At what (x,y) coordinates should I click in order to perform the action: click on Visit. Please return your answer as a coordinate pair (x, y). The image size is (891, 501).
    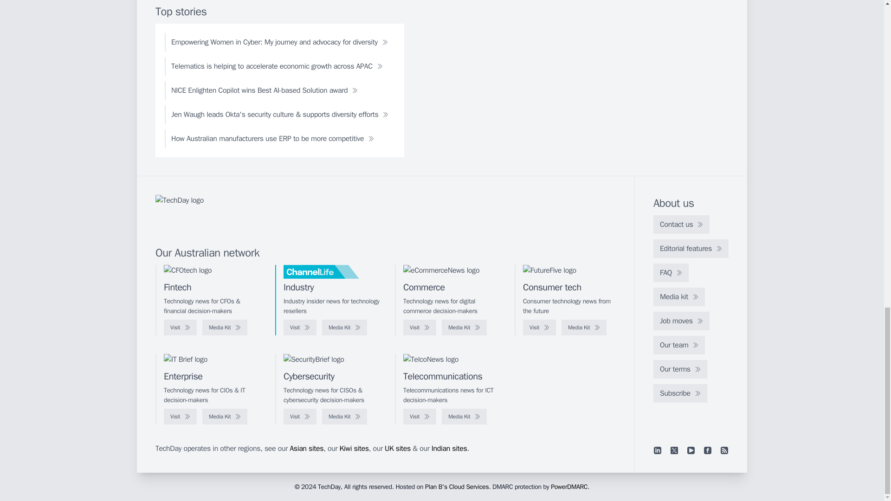
    Looking at the image, I should click on (300, 328).